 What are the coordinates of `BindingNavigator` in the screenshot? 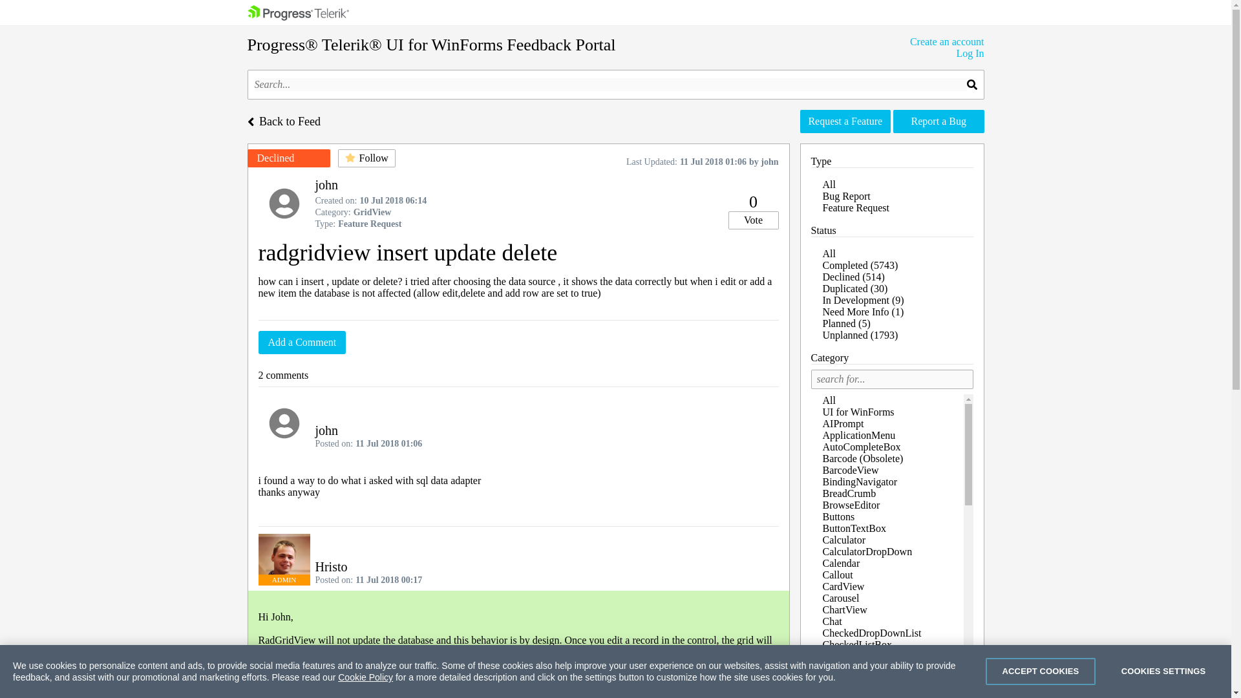 It's located at (860, 482).